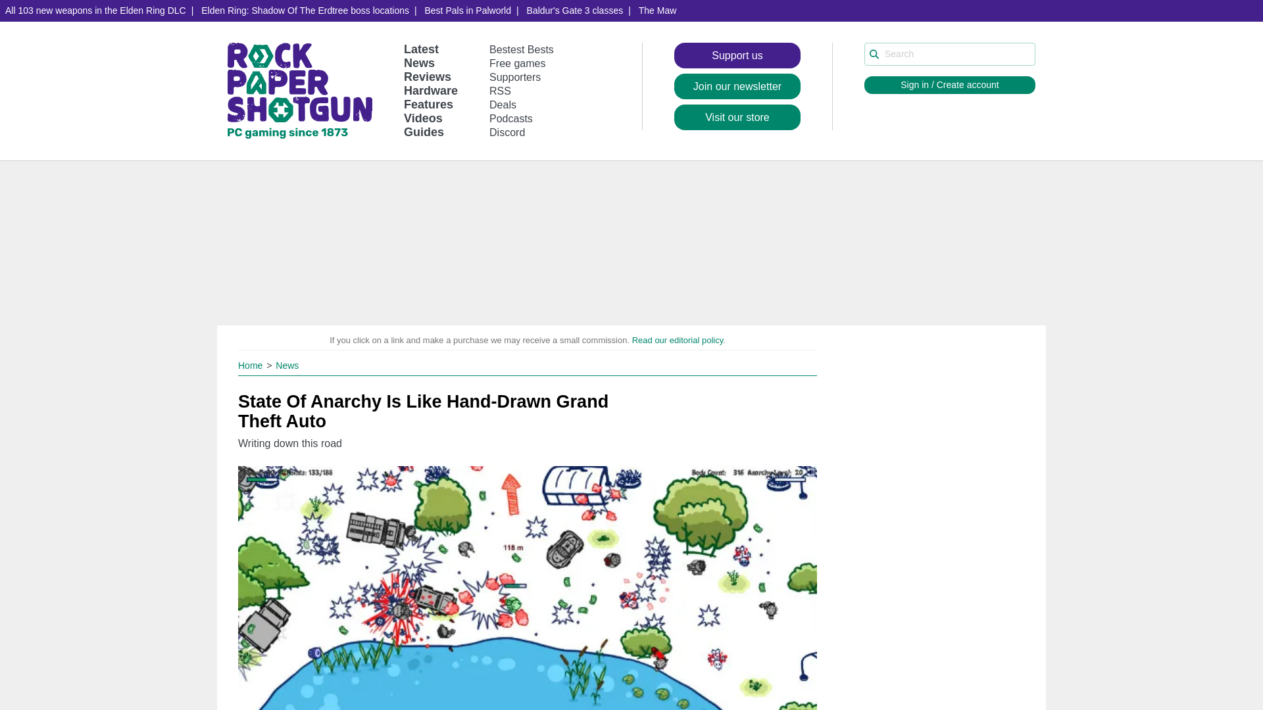  Describe the element at coordinates (737, 117) in the screenshot. I see `Visit our store` at that location.